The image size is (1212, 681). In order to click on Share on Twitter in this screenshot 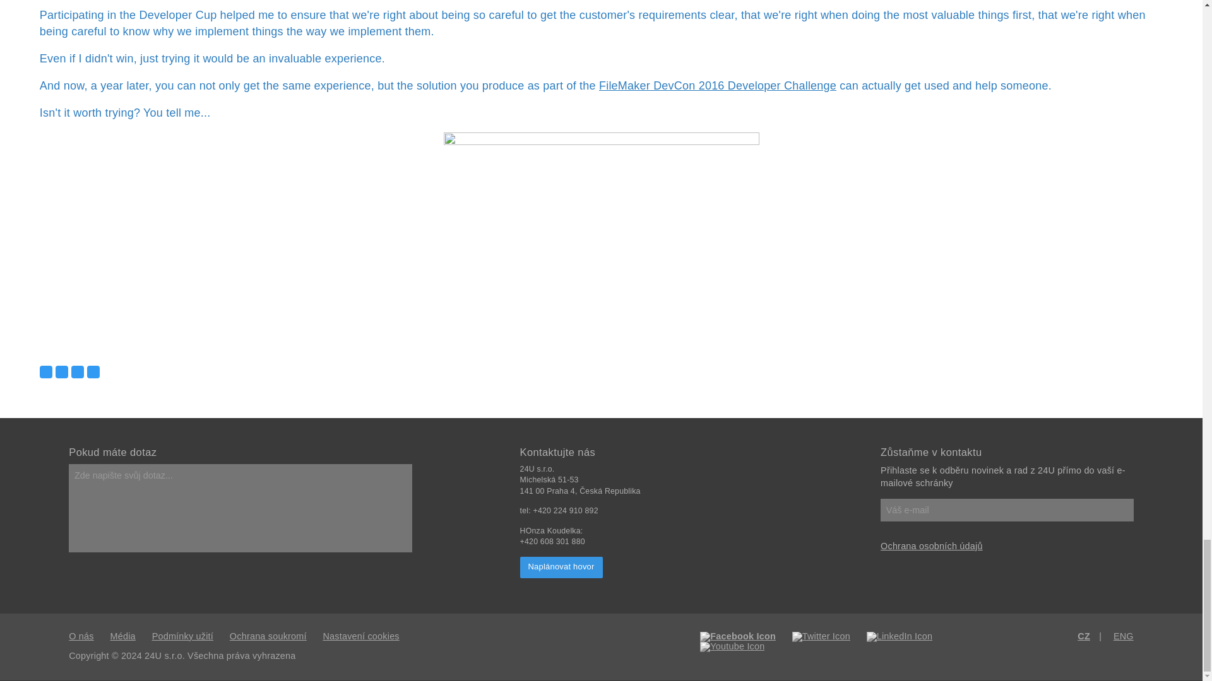, I will do `click(62, 372)`.